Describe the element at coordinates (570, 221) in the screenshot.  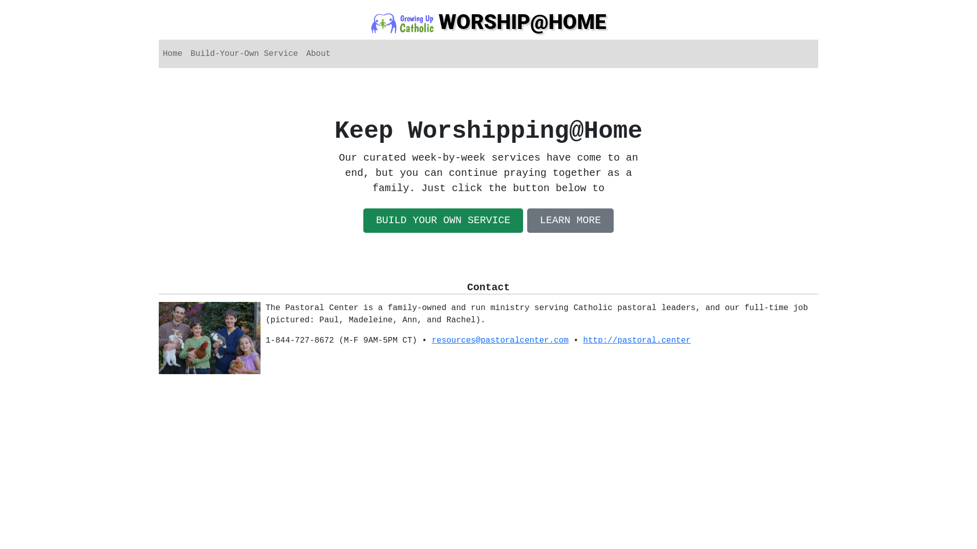
I see `LEARN MORE` at that location.